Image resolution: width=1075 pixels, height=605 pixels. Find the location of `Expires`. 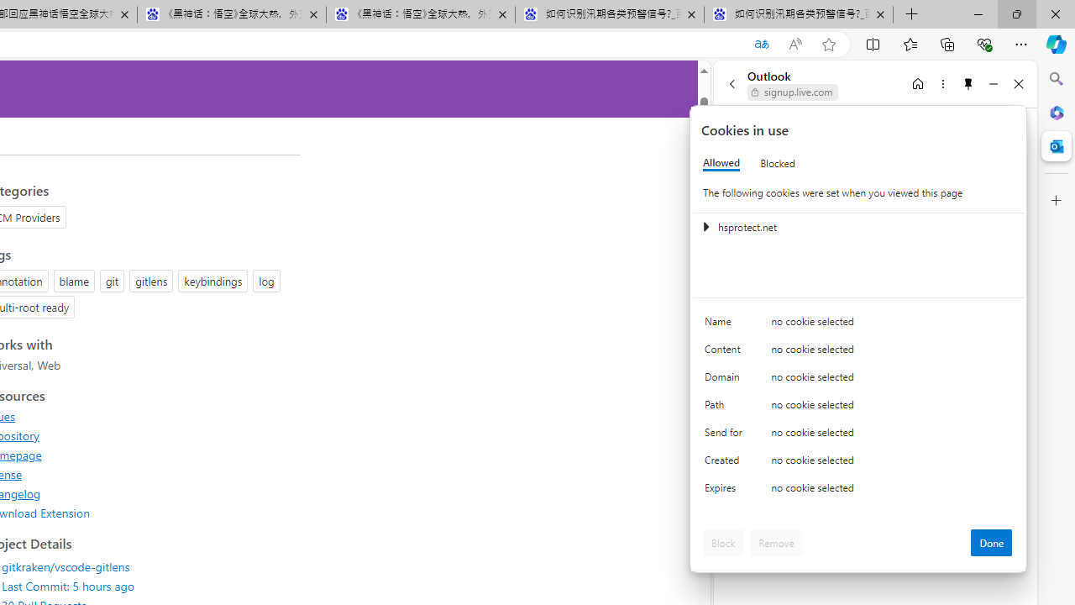

Expires is located at coordinates (726, 492).